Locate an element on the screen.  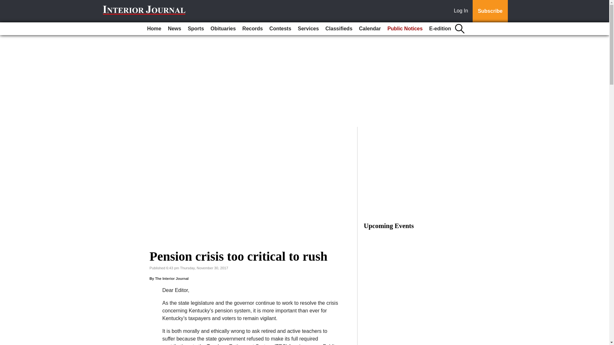
Contests is located at coordinates (280, 29).